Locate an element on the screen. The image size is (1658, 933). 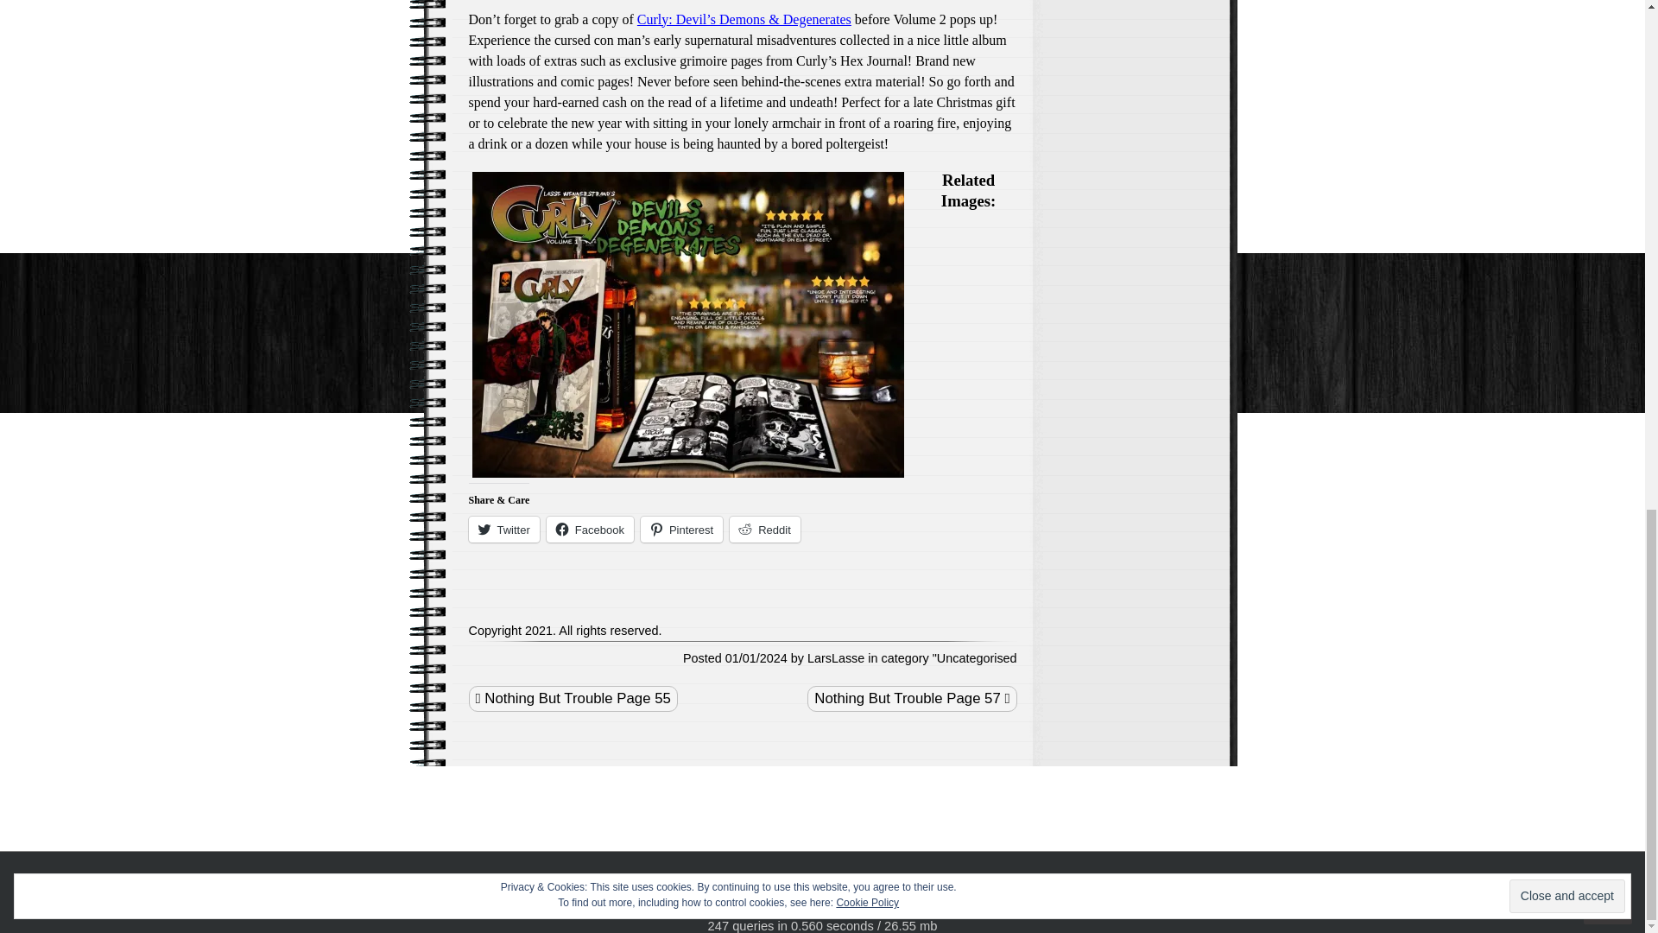
Uncategorised is located at coordinates (977, 658).